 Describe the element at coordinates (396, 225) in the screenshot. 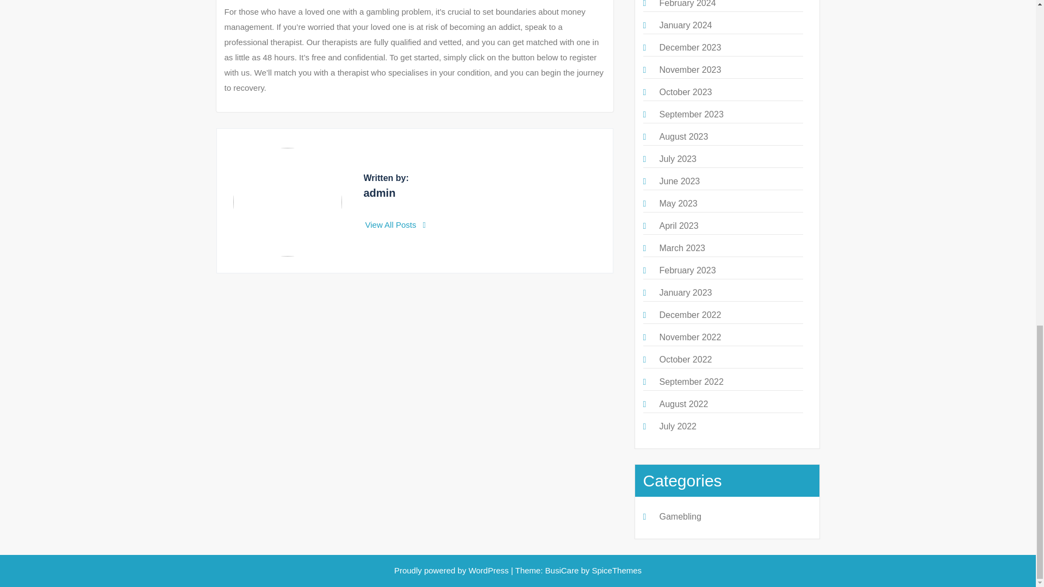

I see `View All Posts` at that location.